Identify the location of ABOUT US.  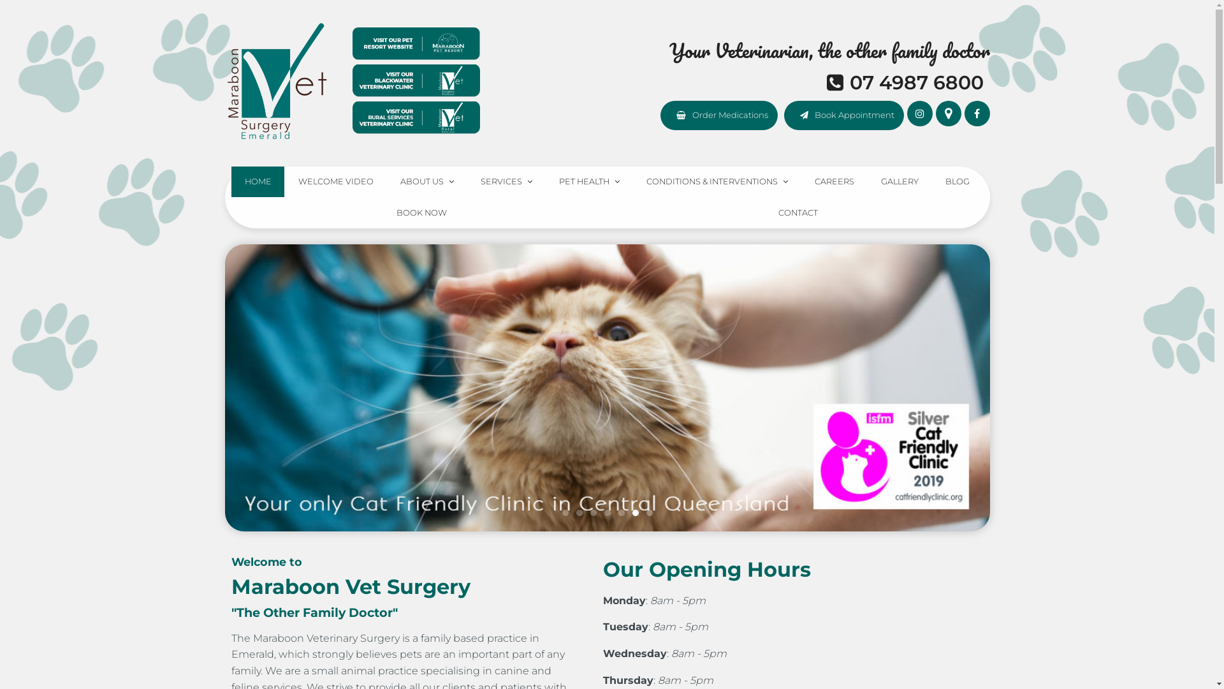
(427, 182).